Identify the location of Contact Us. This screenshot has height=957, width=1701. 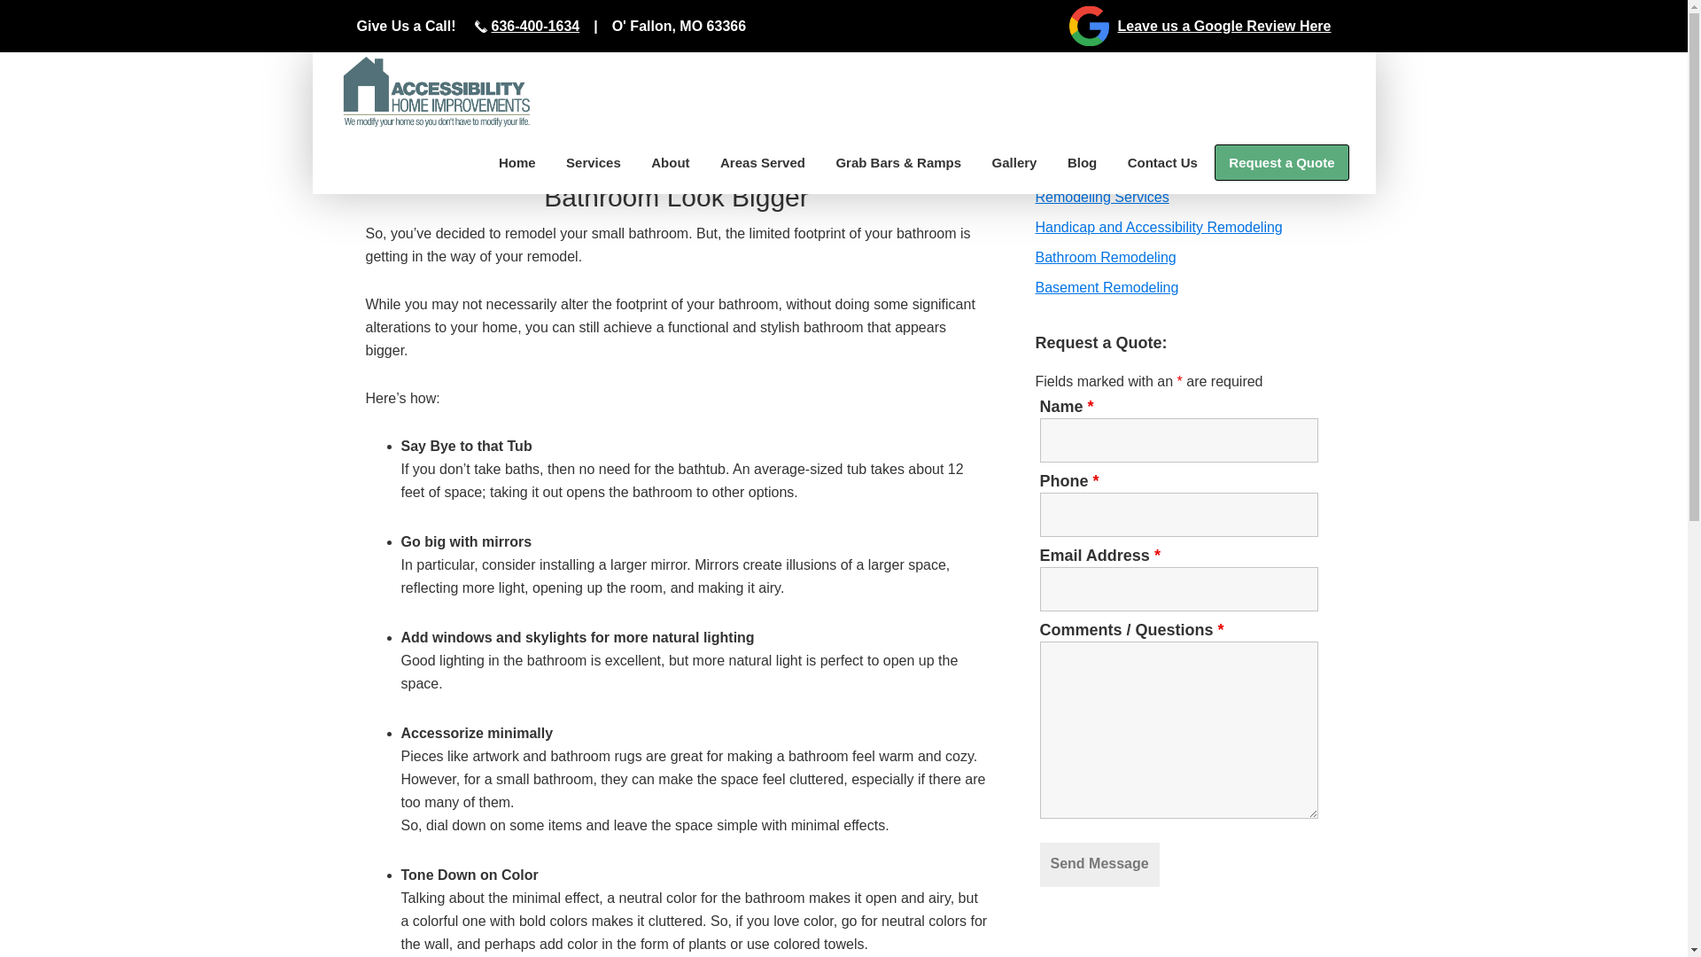
(1162, 163).